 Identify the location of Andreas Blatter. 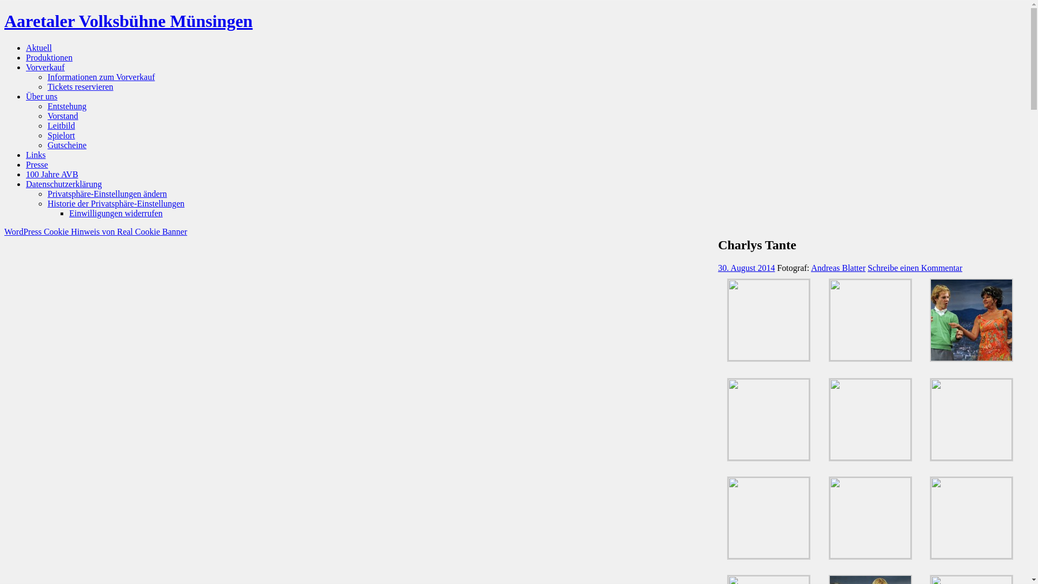
(838, 268).